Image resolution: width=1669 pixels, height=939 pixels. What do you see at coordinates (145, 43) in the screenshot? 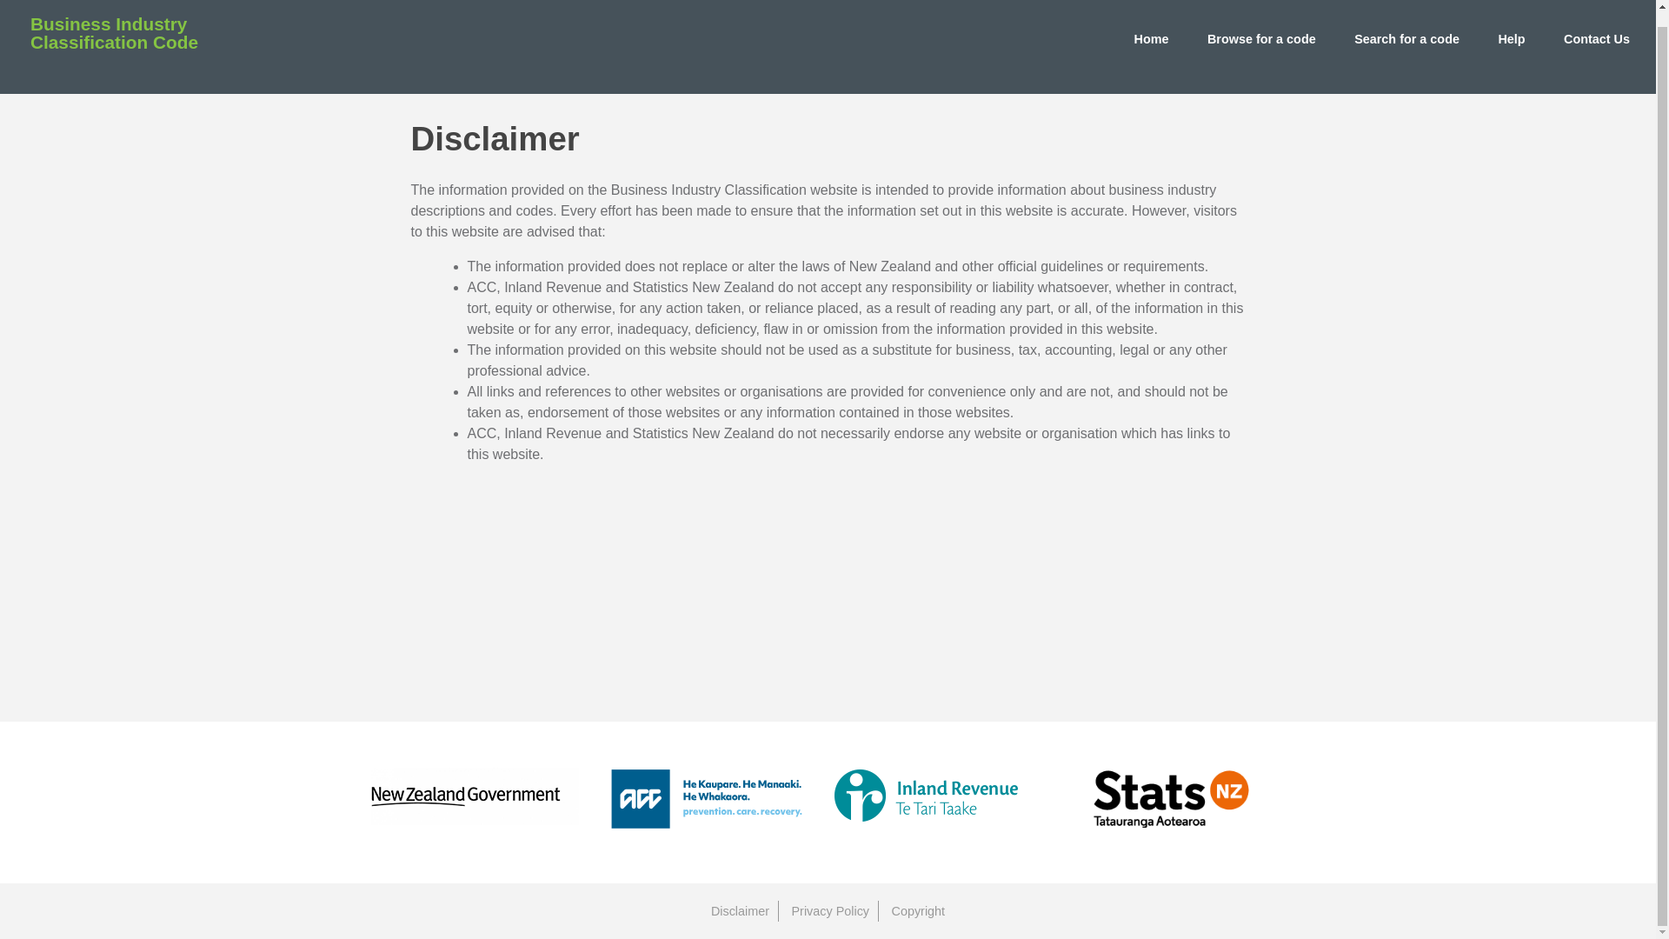
I see `Business Industry Classification Code` at bounding box center [145, 43].